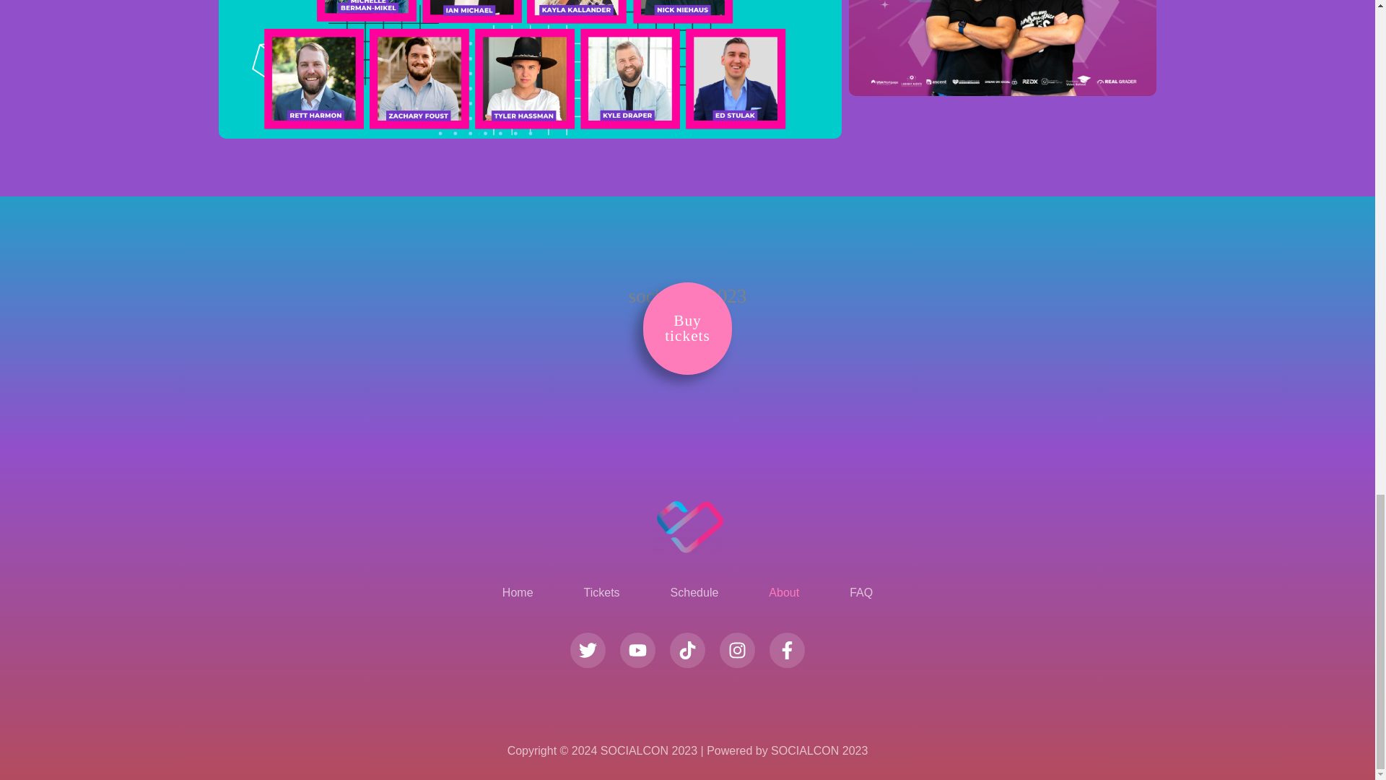  Describe the element at coordinates (517, 593) in the screenshot. I see `Schedule` at that location.